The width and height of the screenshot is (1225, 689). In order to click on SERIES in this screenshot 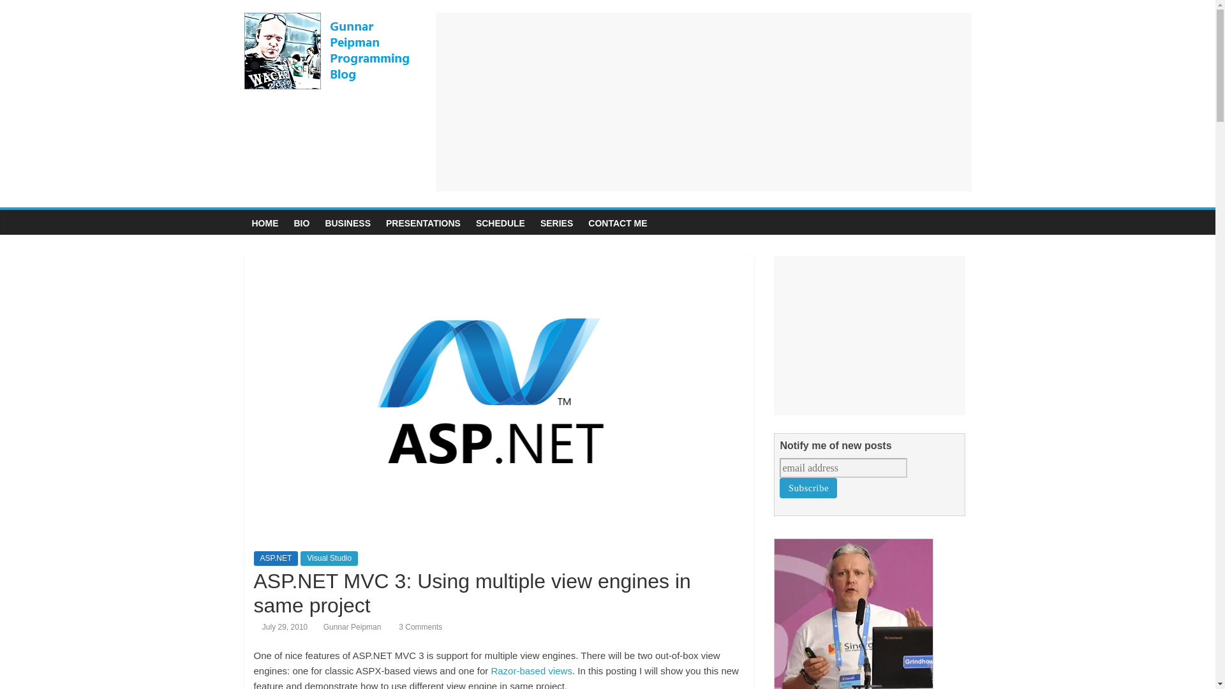, I will do `click(556, 223)`.